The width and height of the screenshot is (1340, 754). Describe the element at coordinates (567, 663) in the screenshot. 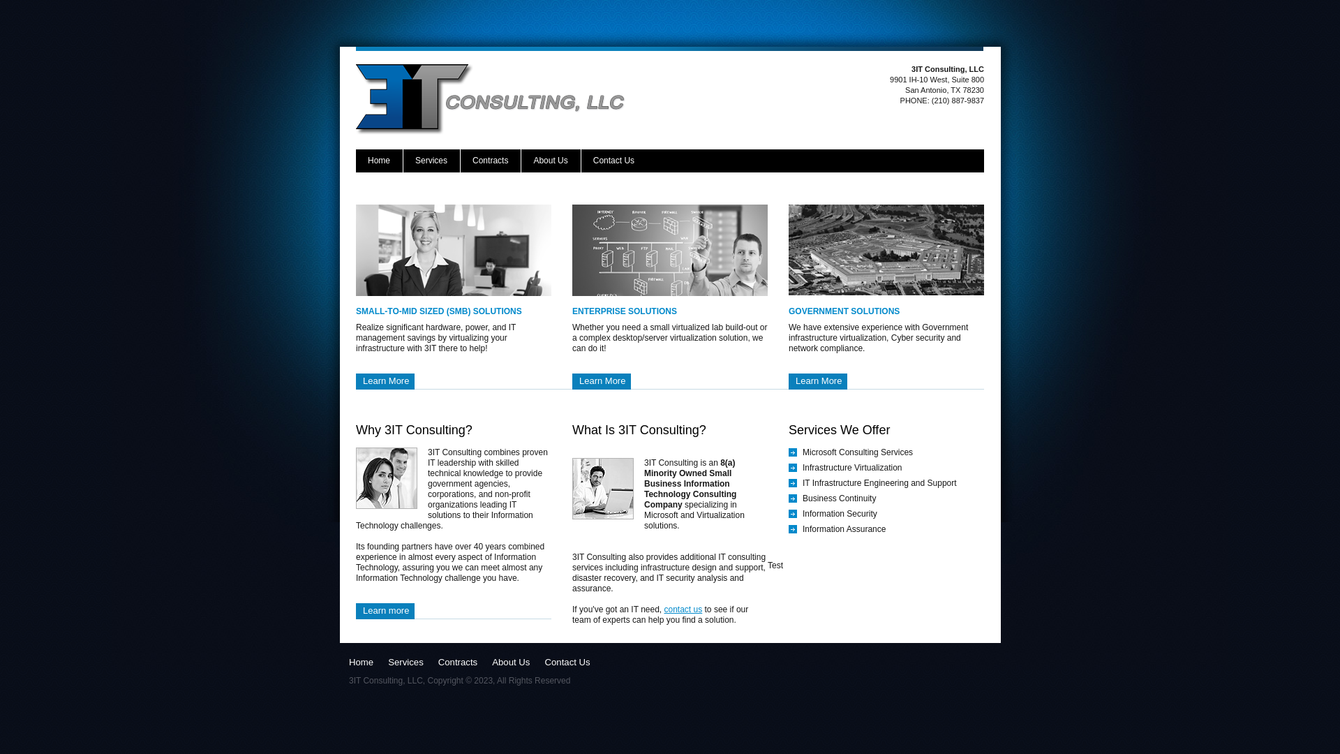

I see `Contact Us` at that location.